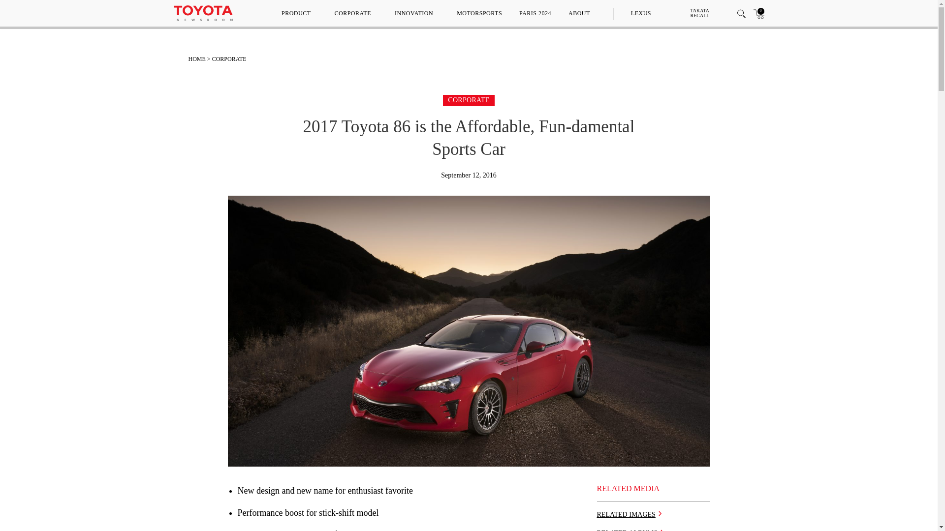 The image size is (945, 531). What do you see at coordinates (469, 99) in the screenshot?
I see `Corporate` at bounding box center [469, 99].